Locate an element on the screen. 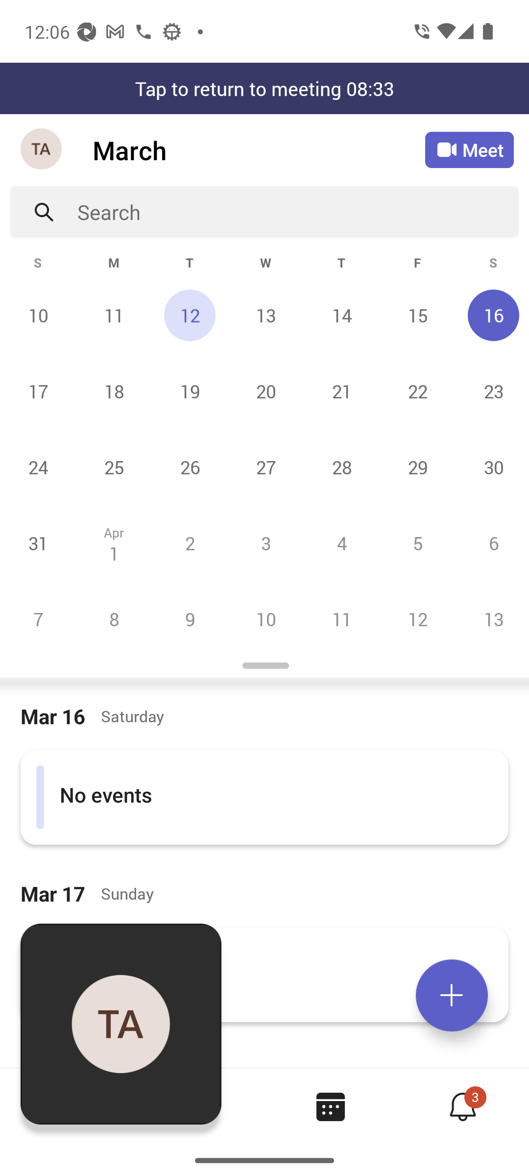 This screenshot has width=529, height=1176. Wednesday, April 10 10 is located at coordinates (265, 619).